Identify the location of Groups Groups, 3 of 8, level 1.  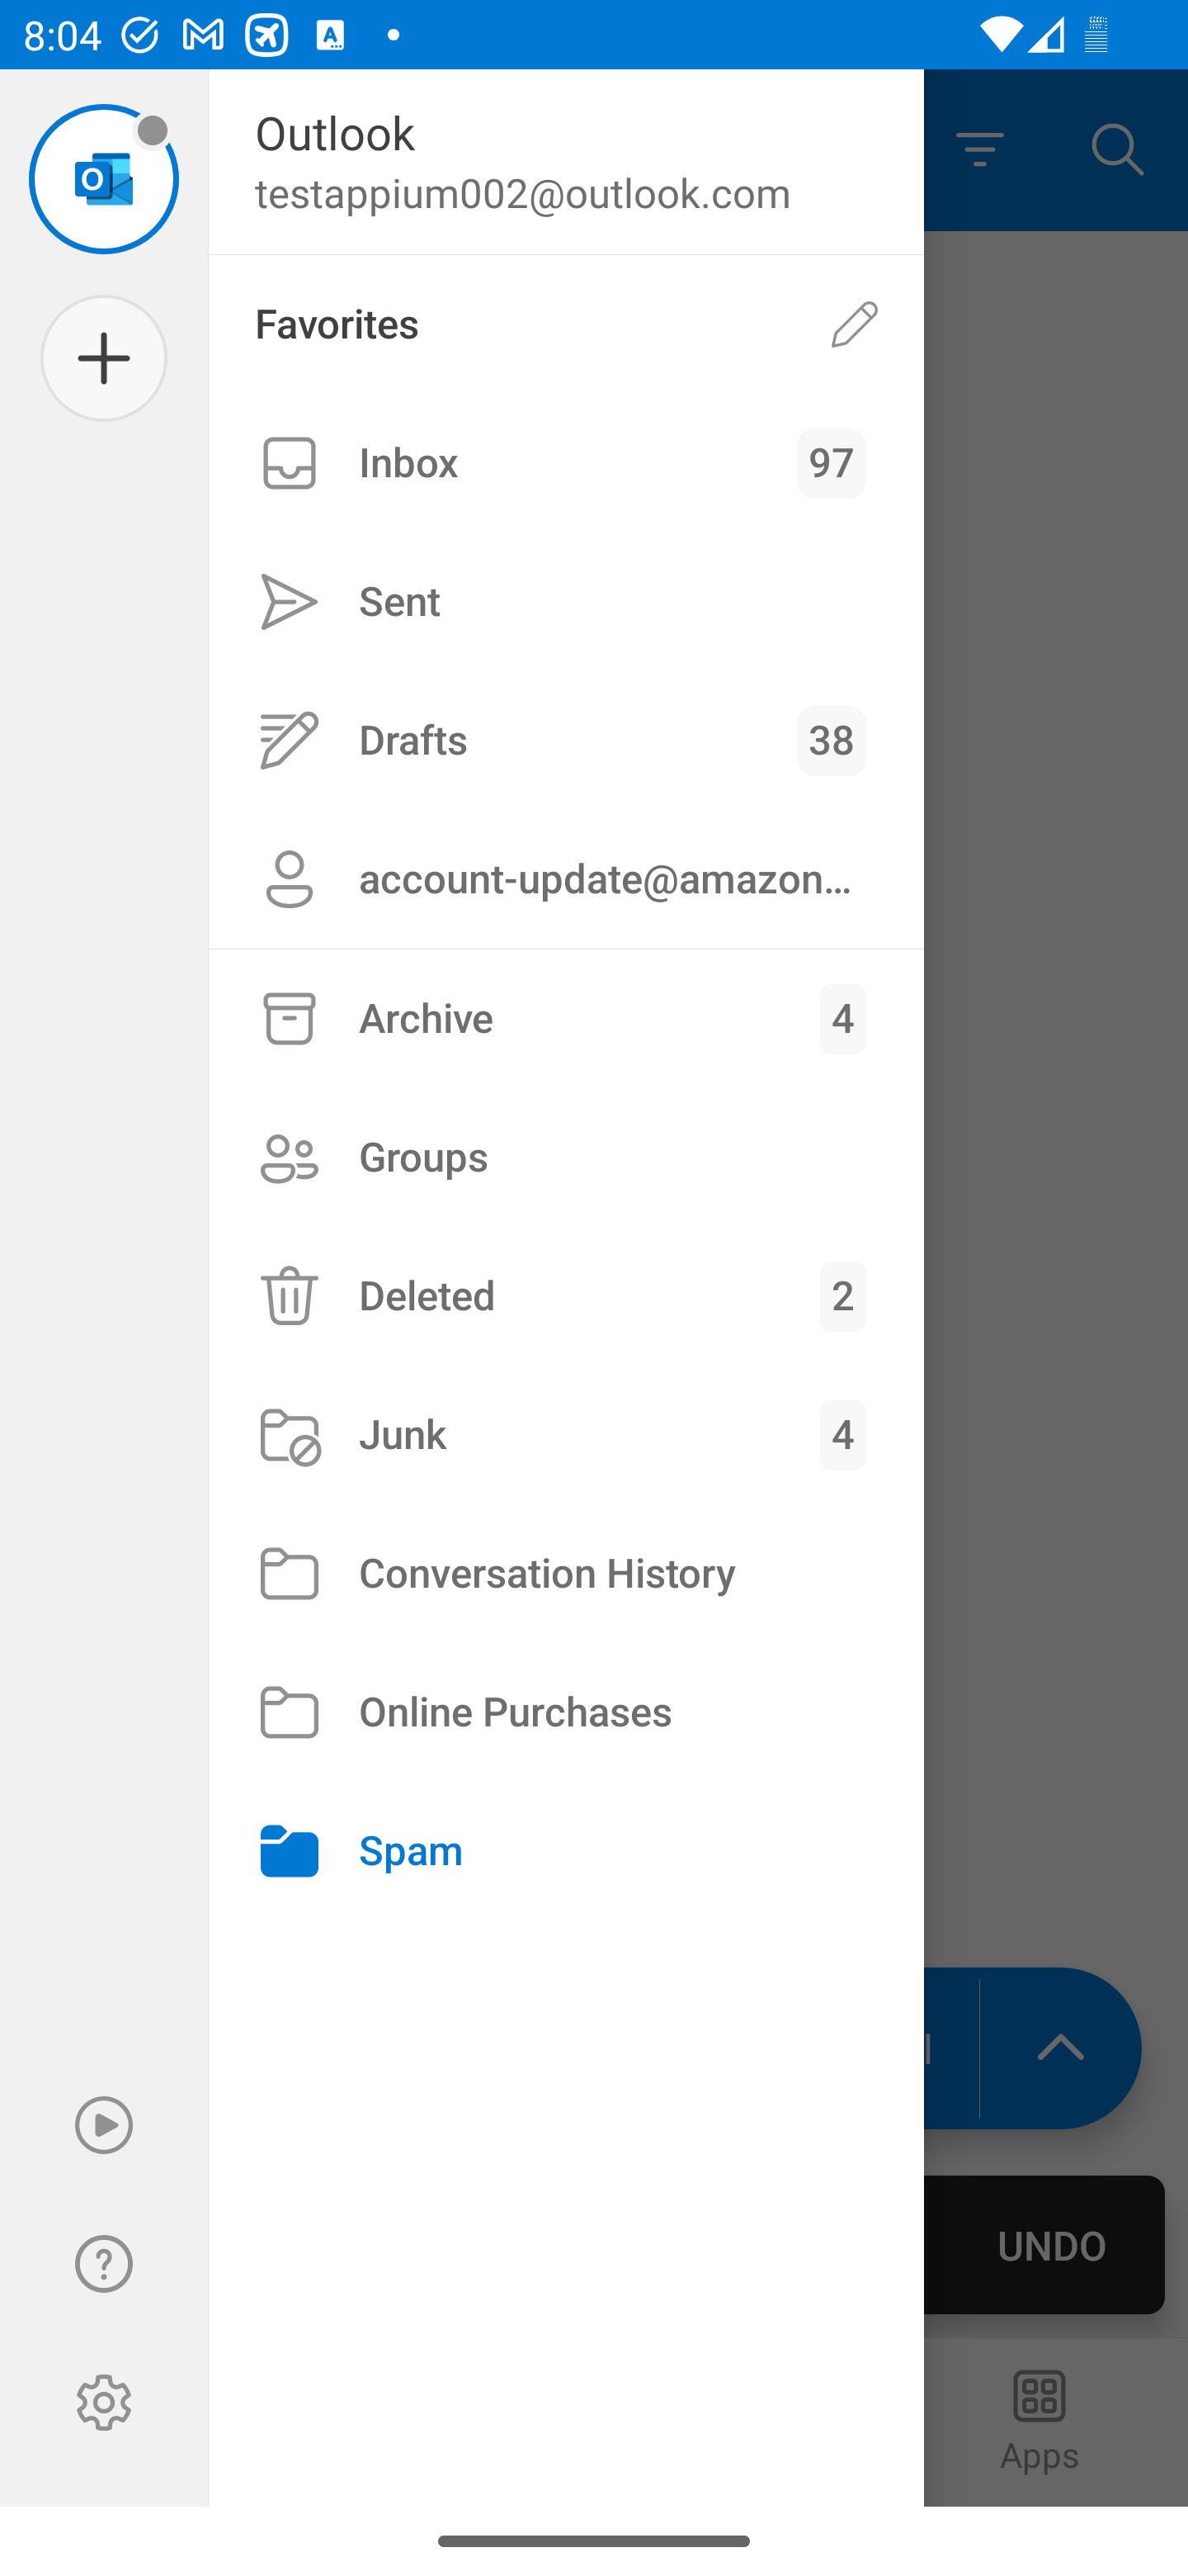
(566, 1156).